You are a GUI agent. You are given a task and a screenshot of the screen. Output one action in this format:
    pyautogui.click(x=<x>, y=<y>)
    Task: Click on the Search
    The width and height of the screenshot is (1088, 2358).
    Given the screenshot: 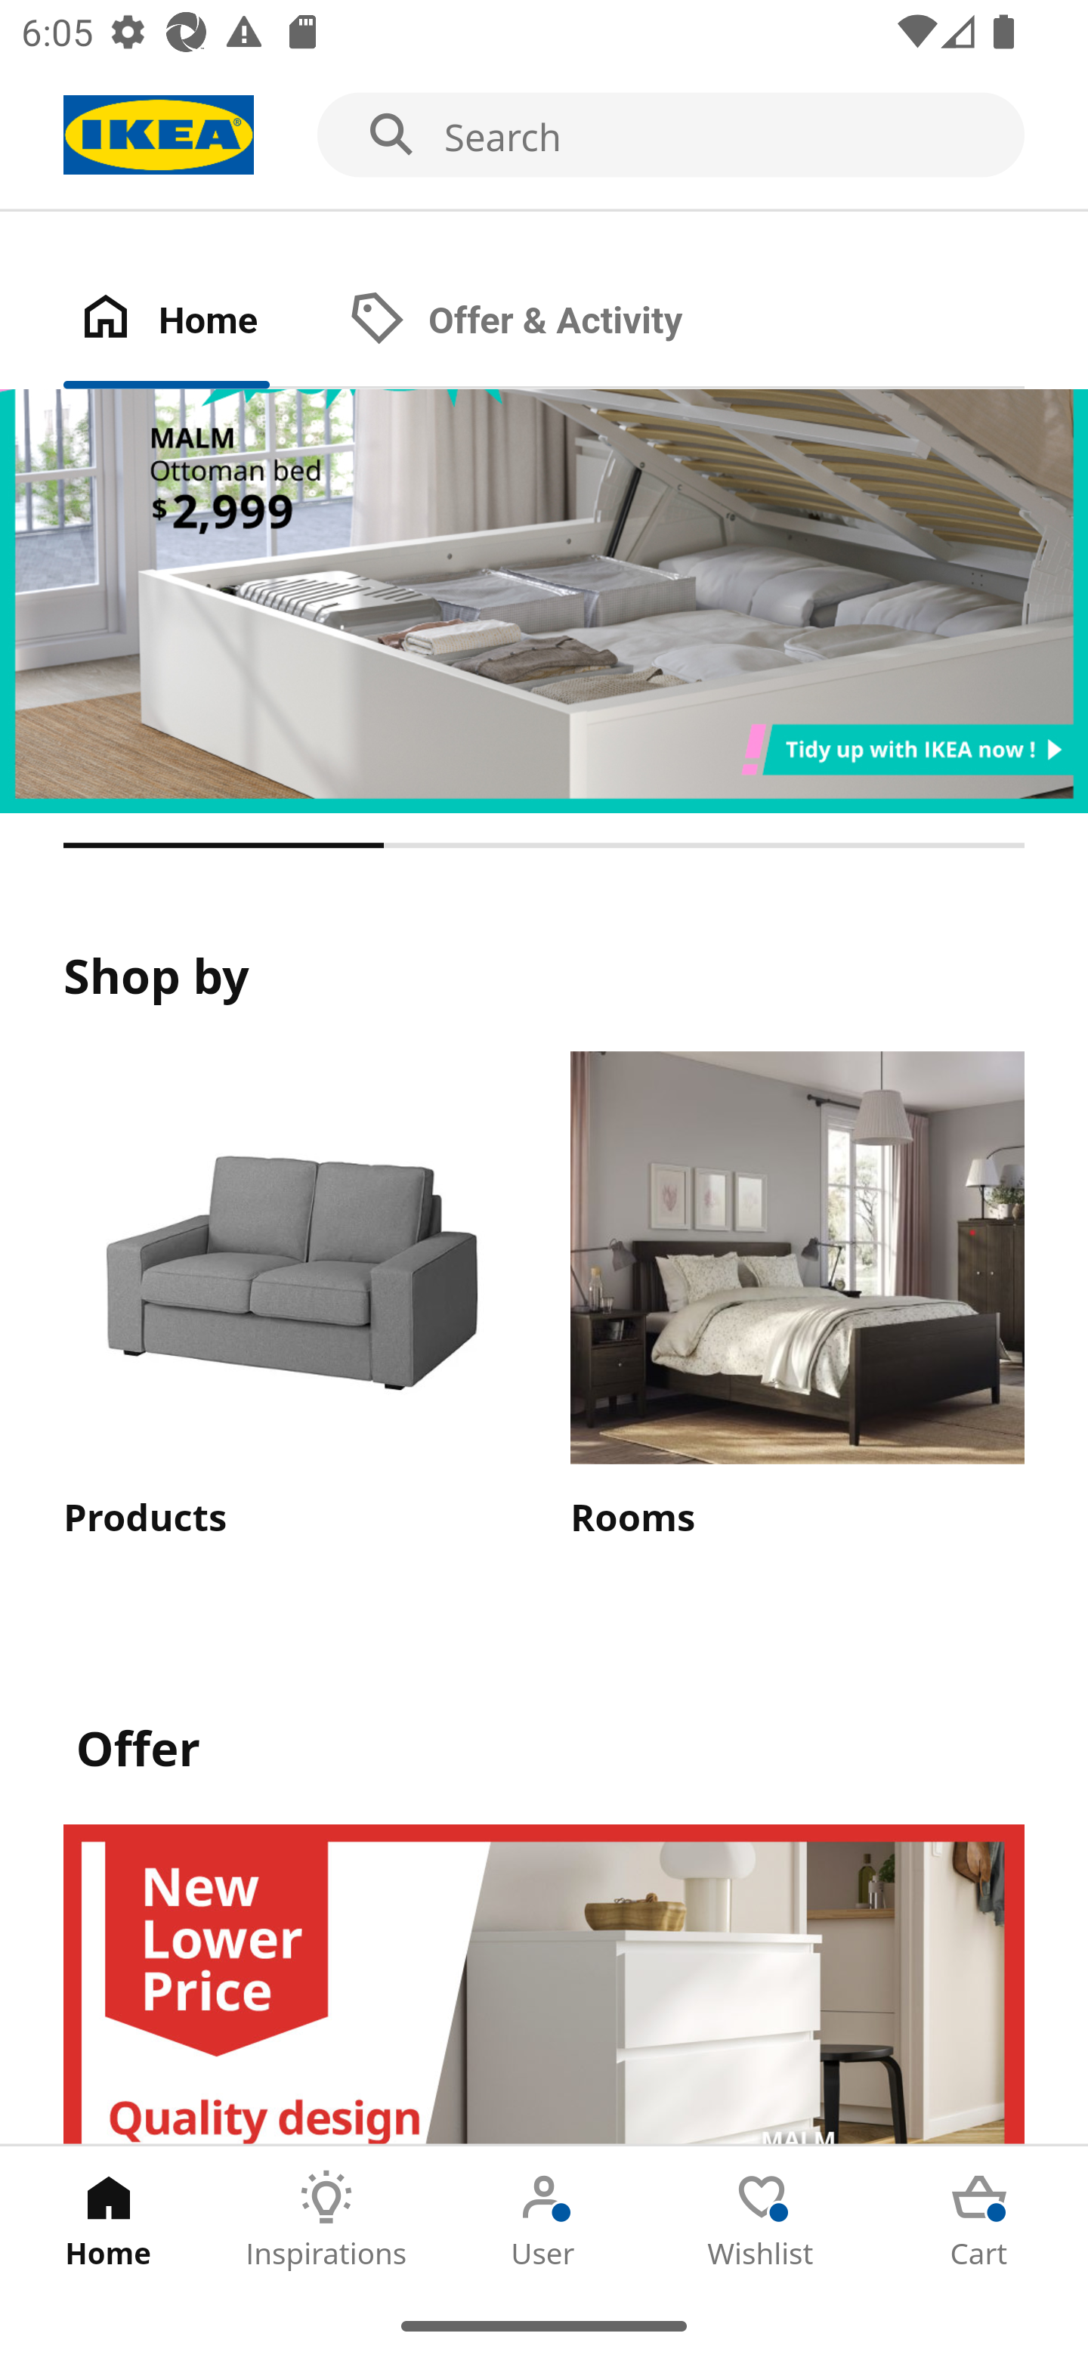 What is the action you would take?
    pyautogui.click(x=544, y=136)
    